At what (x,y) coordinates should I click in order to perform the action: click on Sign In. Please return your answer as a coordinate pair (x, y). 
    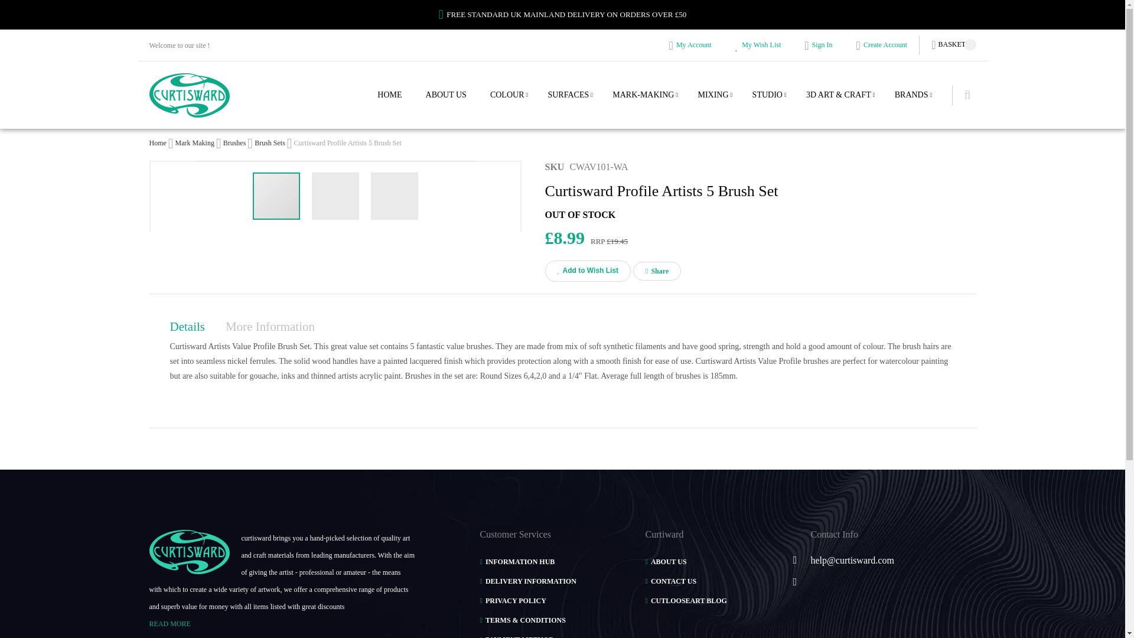
    Looking at the image, I should click on (818, 45).